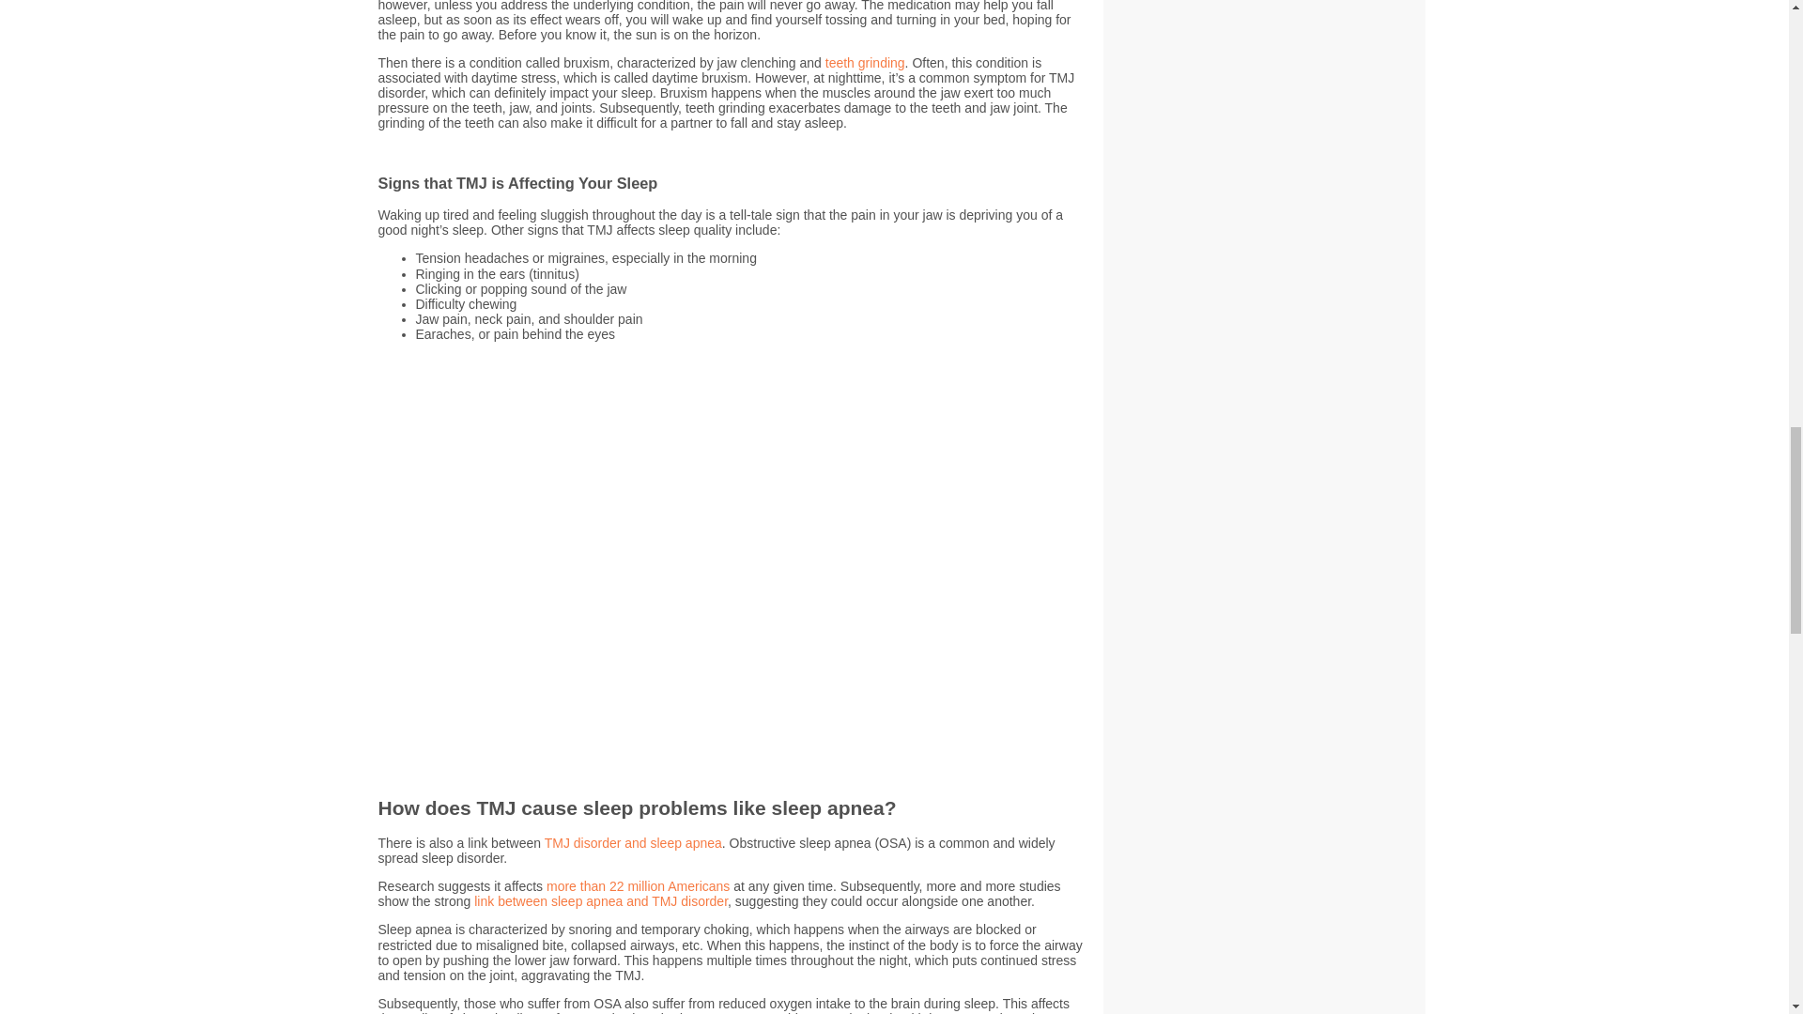 The height and width of the screenshot is (1014, 1803). What do you see at coordinates (865, 62) in the screenshot?
I see `teeth grinding` at bounding box center [865, 62].